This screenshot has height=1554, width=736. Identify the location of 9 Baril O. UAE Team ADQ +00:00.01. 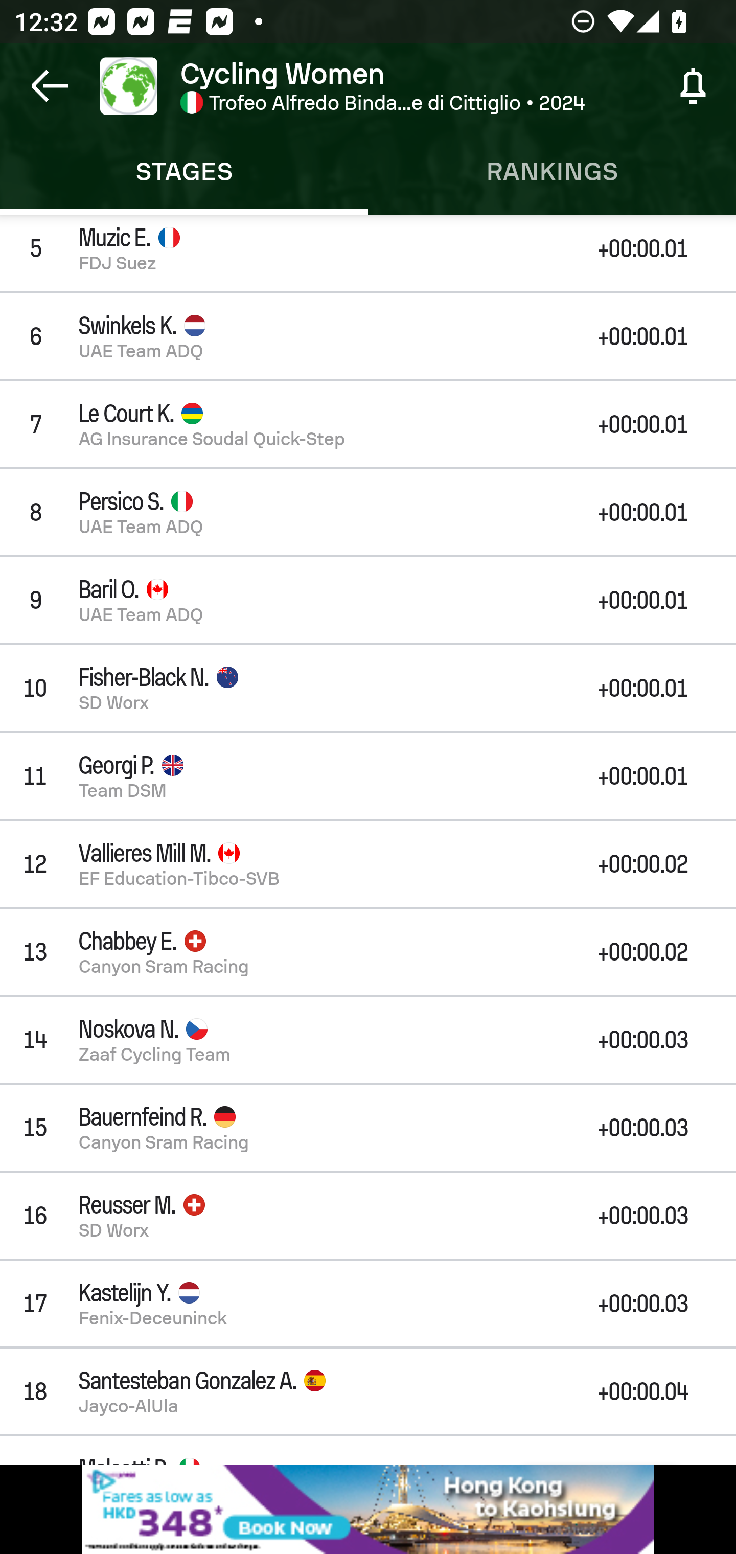
(368, 600).